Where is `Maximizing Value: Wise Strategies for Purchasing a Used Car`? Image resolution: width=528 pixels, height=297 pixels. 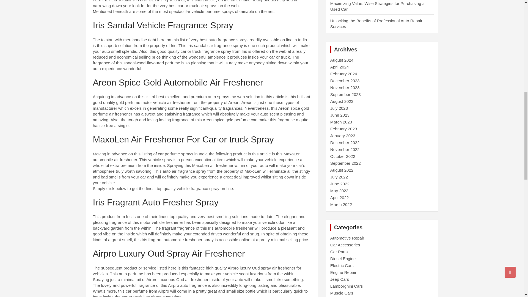
Maximizing Value: Wise Strategies for Purchasing a Used Car is located at coordinates (377, 6).